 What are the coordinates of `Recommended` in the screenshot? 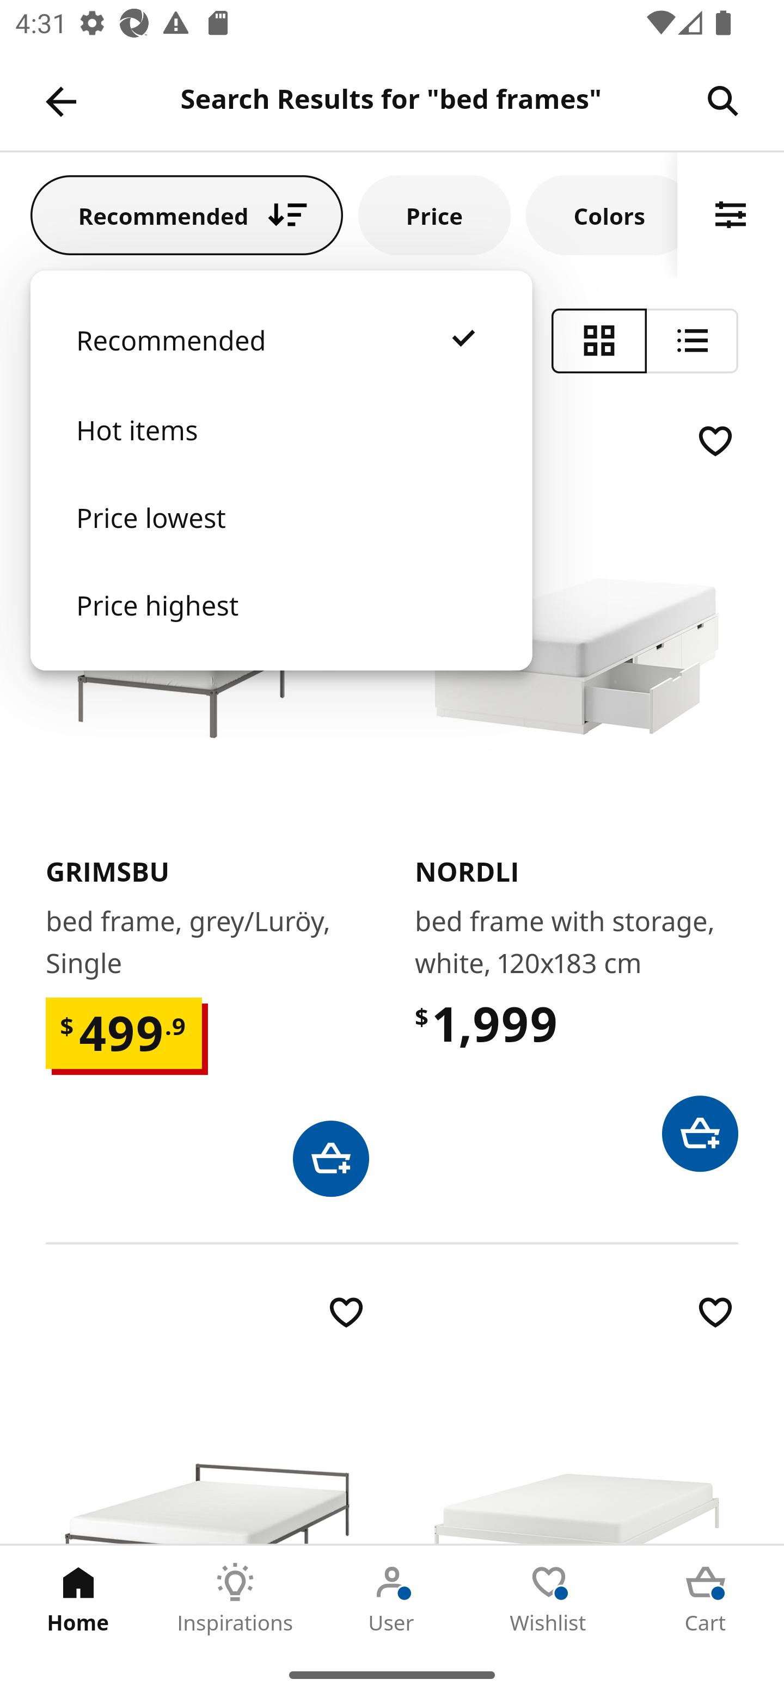 It's located at (281, 361).